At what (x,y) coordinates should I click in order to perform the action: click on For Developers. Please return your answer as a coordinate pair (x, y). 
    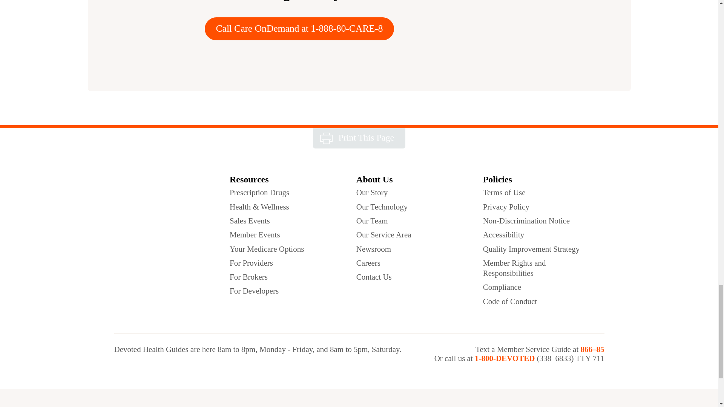
    Looking at the image, I should click on (254, 291).